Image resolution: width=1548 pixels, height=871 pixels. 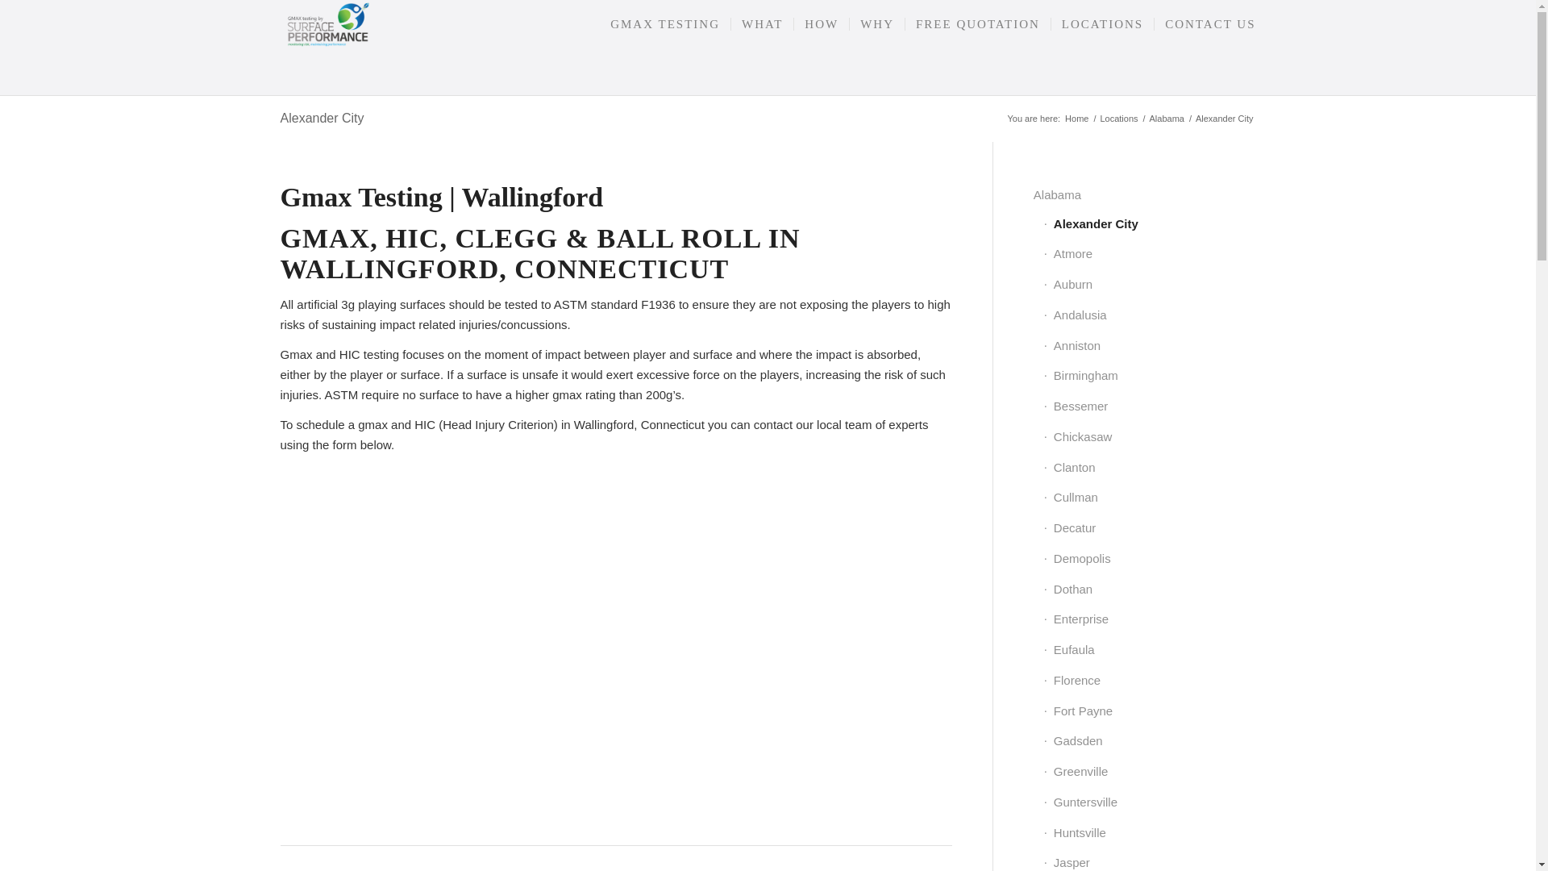 I want to click on Alexander City, so click(x=322, y=118).